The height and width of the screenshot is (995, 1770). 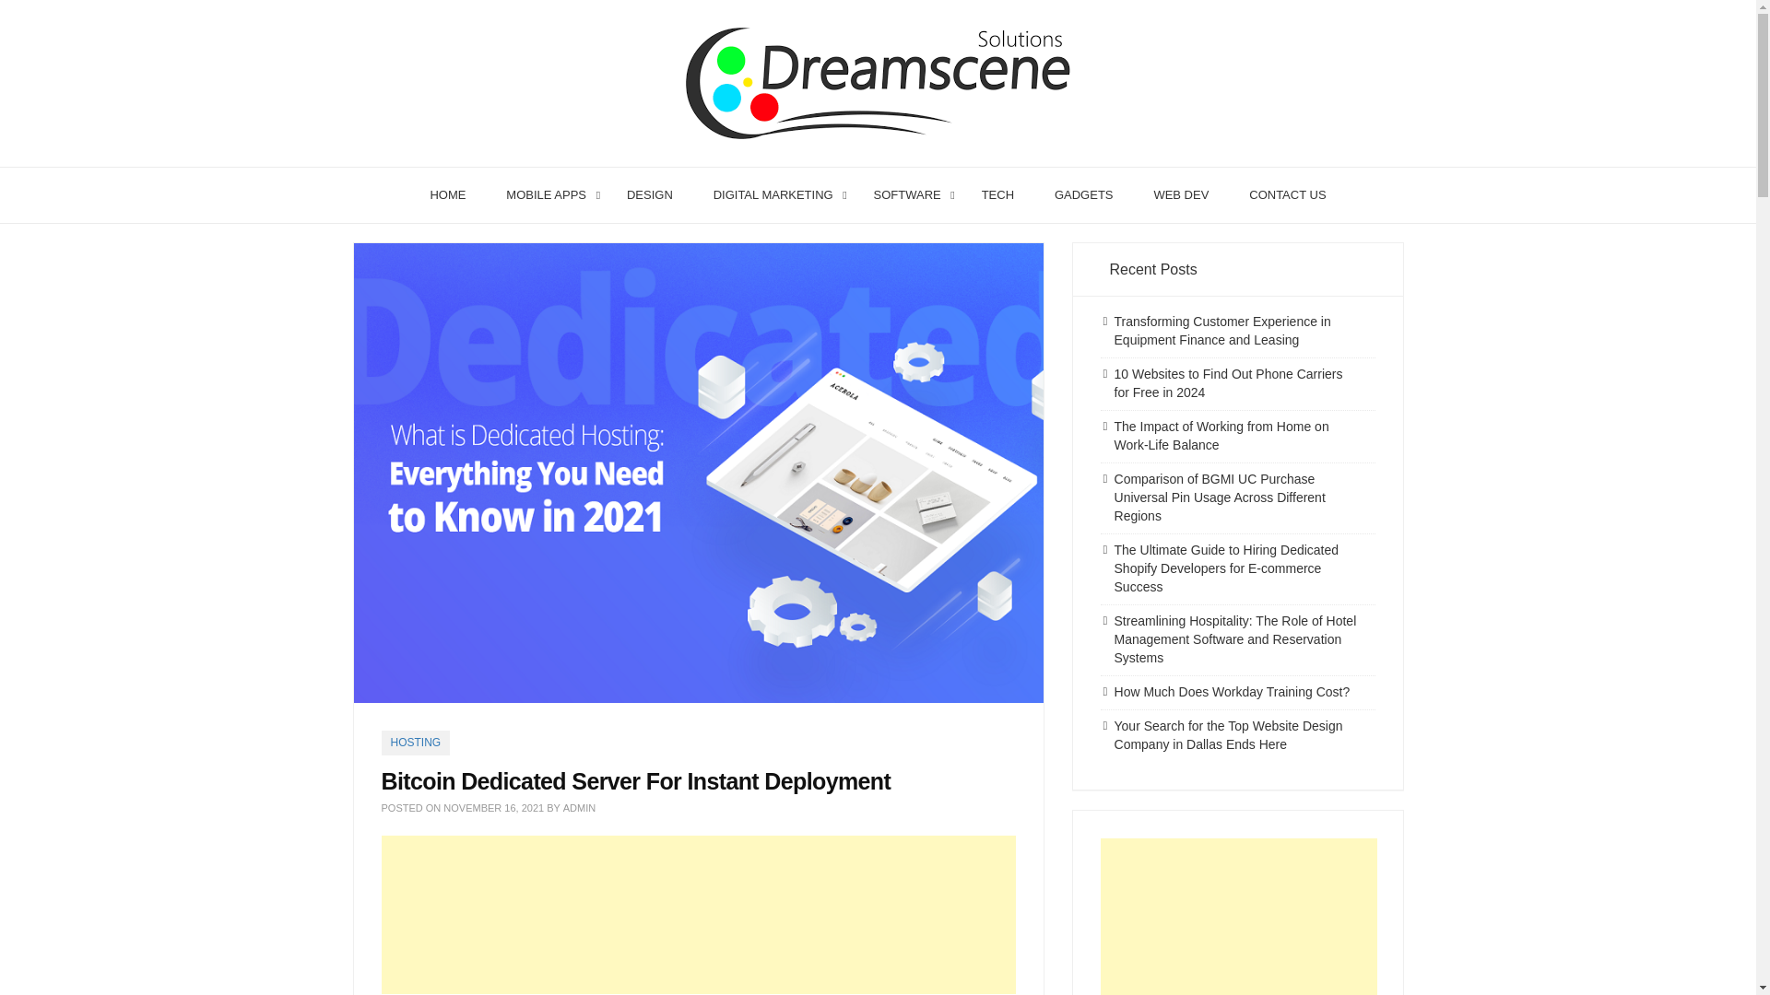 What do you see at coordinates (1232, 692) in the screenshot?
I see `How Much Does Workday Training Cost?` at bounding box center [1232, 692].